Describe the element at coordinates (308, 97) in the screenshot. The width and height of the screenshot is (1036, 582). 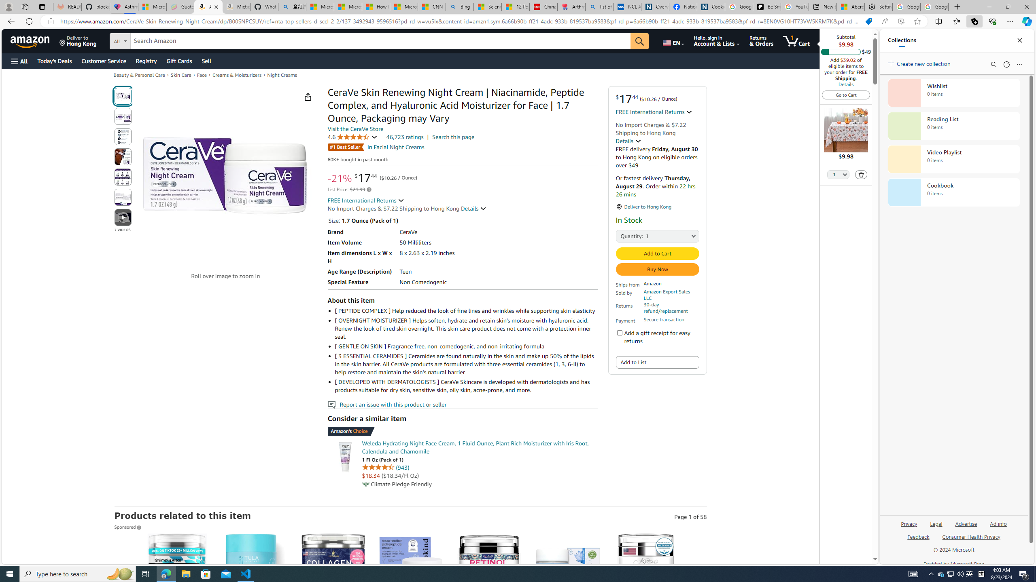
I see `Share` at that location.